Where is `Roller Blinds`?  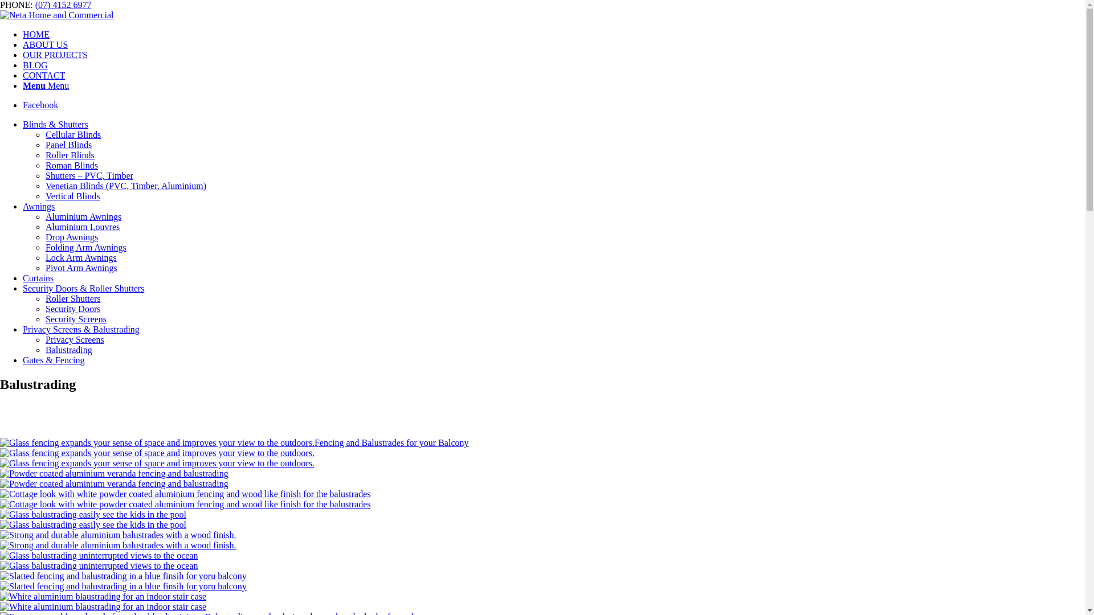 Roller Blinds is located at coordinates (70, 155).